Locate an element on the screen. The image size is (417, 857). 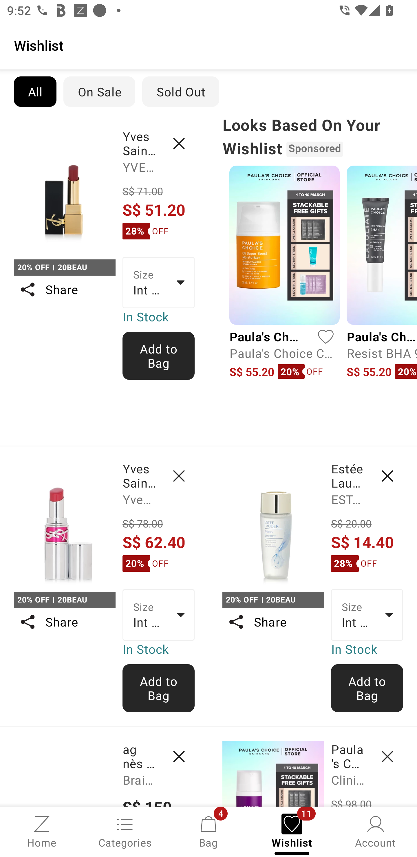
Bag, 4 new notifications Bag is located at coordinates (209, 831).